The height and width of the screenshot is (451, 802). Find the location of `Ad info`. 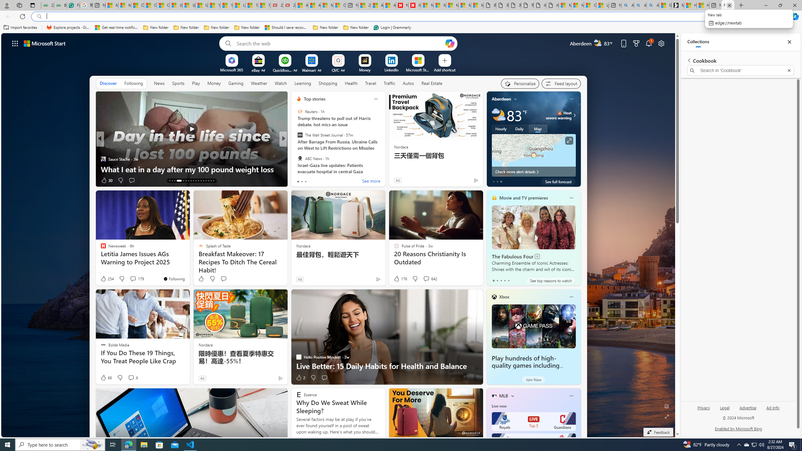

Ad info is located at coordinates (773, 408).